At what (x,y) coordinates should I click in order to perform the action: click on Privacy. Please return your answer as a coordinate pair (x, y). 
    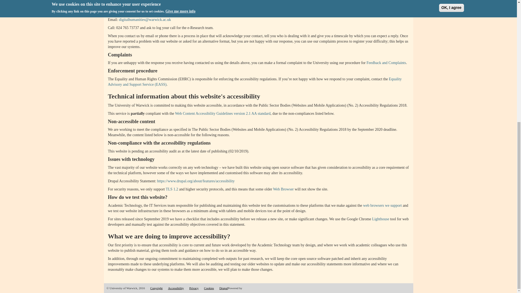
    Looking at the image, I should click on (194, 288).